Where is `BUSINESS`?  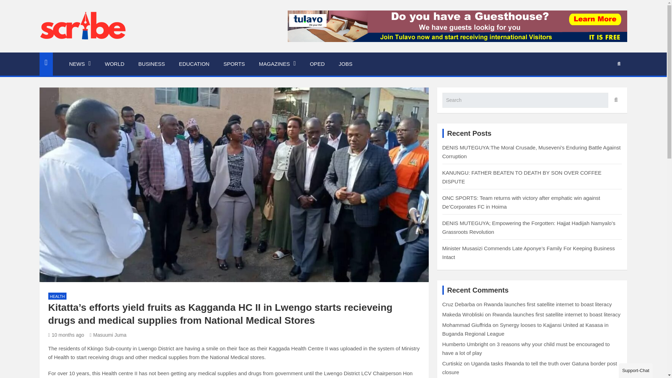 BUSINESS is located at coordinates (151, 64).